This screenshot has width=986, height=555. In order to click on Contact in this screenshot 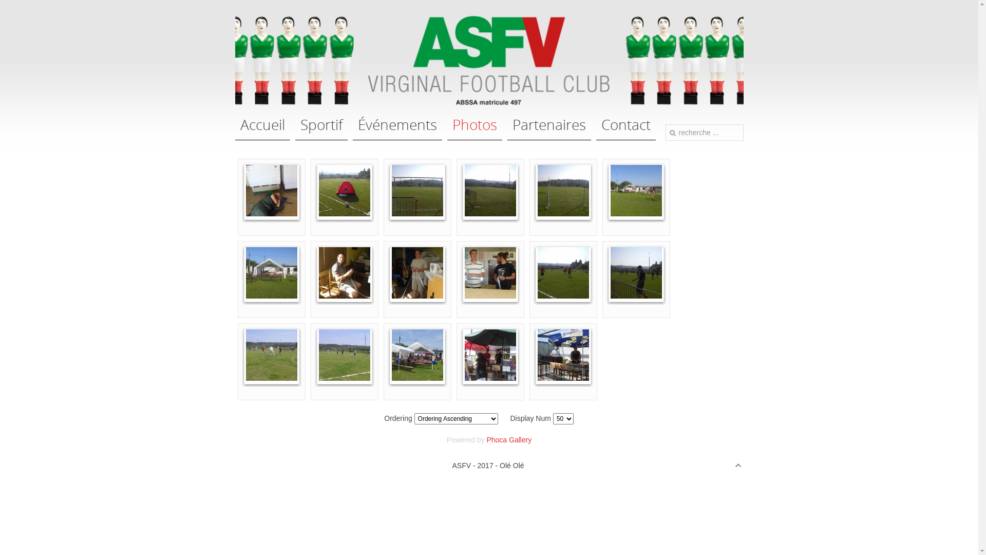, I will do `click(625, 133)`.